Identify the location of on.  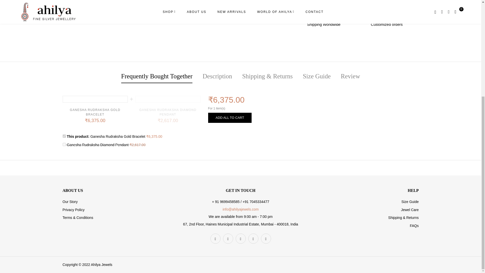
(64, 136).